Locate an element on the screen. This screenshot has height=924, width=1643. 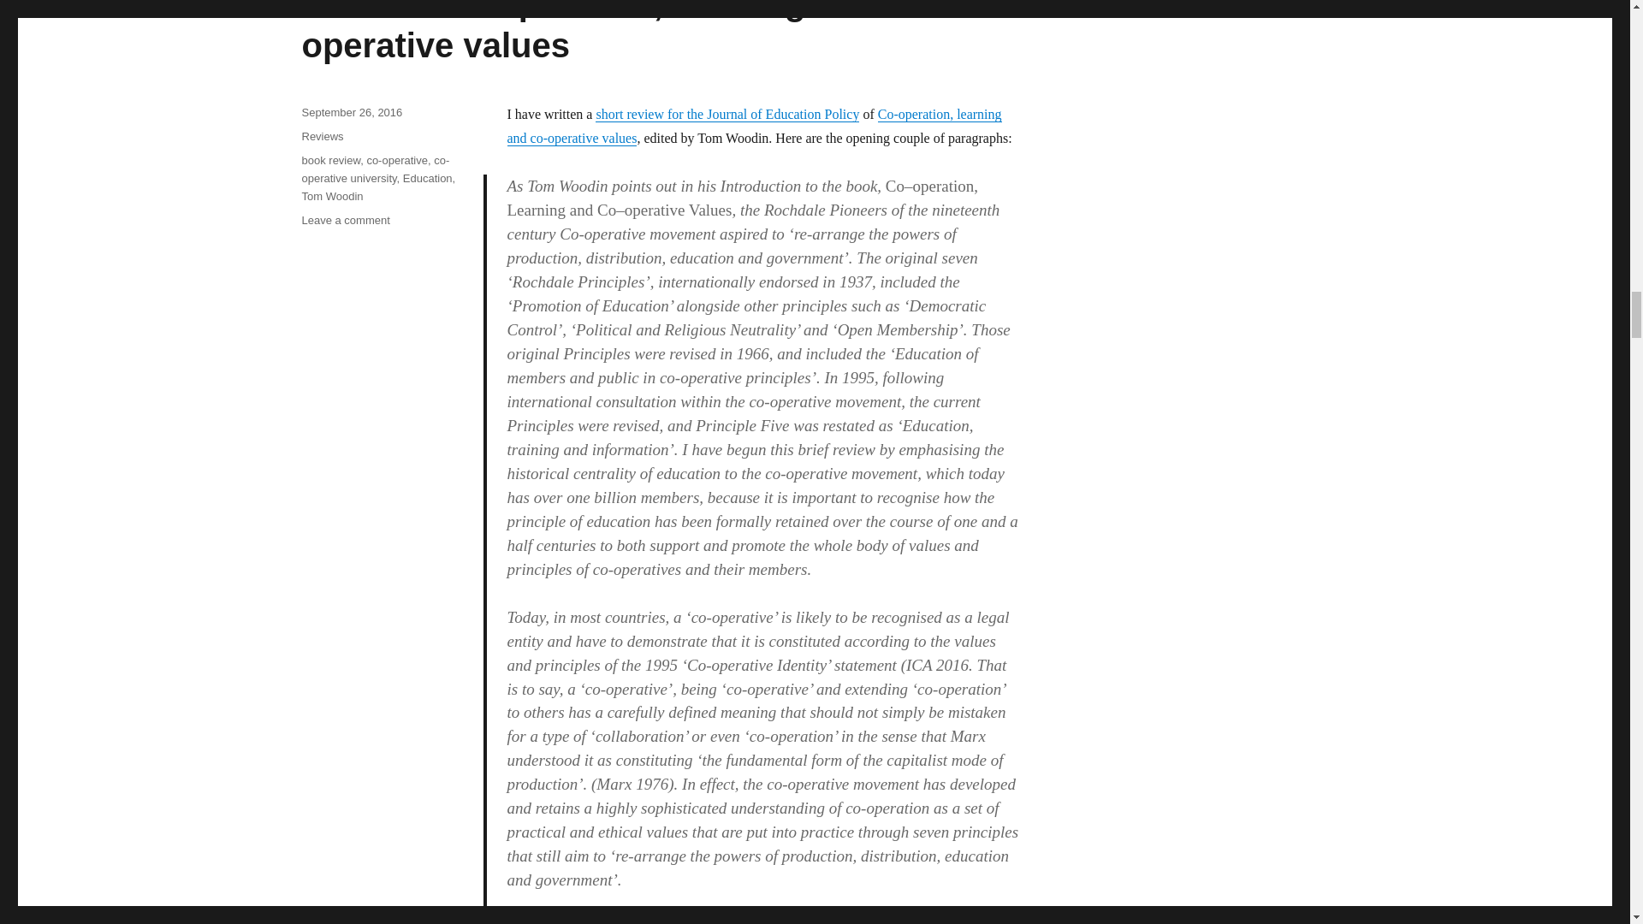
Reviews is located at coordinates (322, 137).